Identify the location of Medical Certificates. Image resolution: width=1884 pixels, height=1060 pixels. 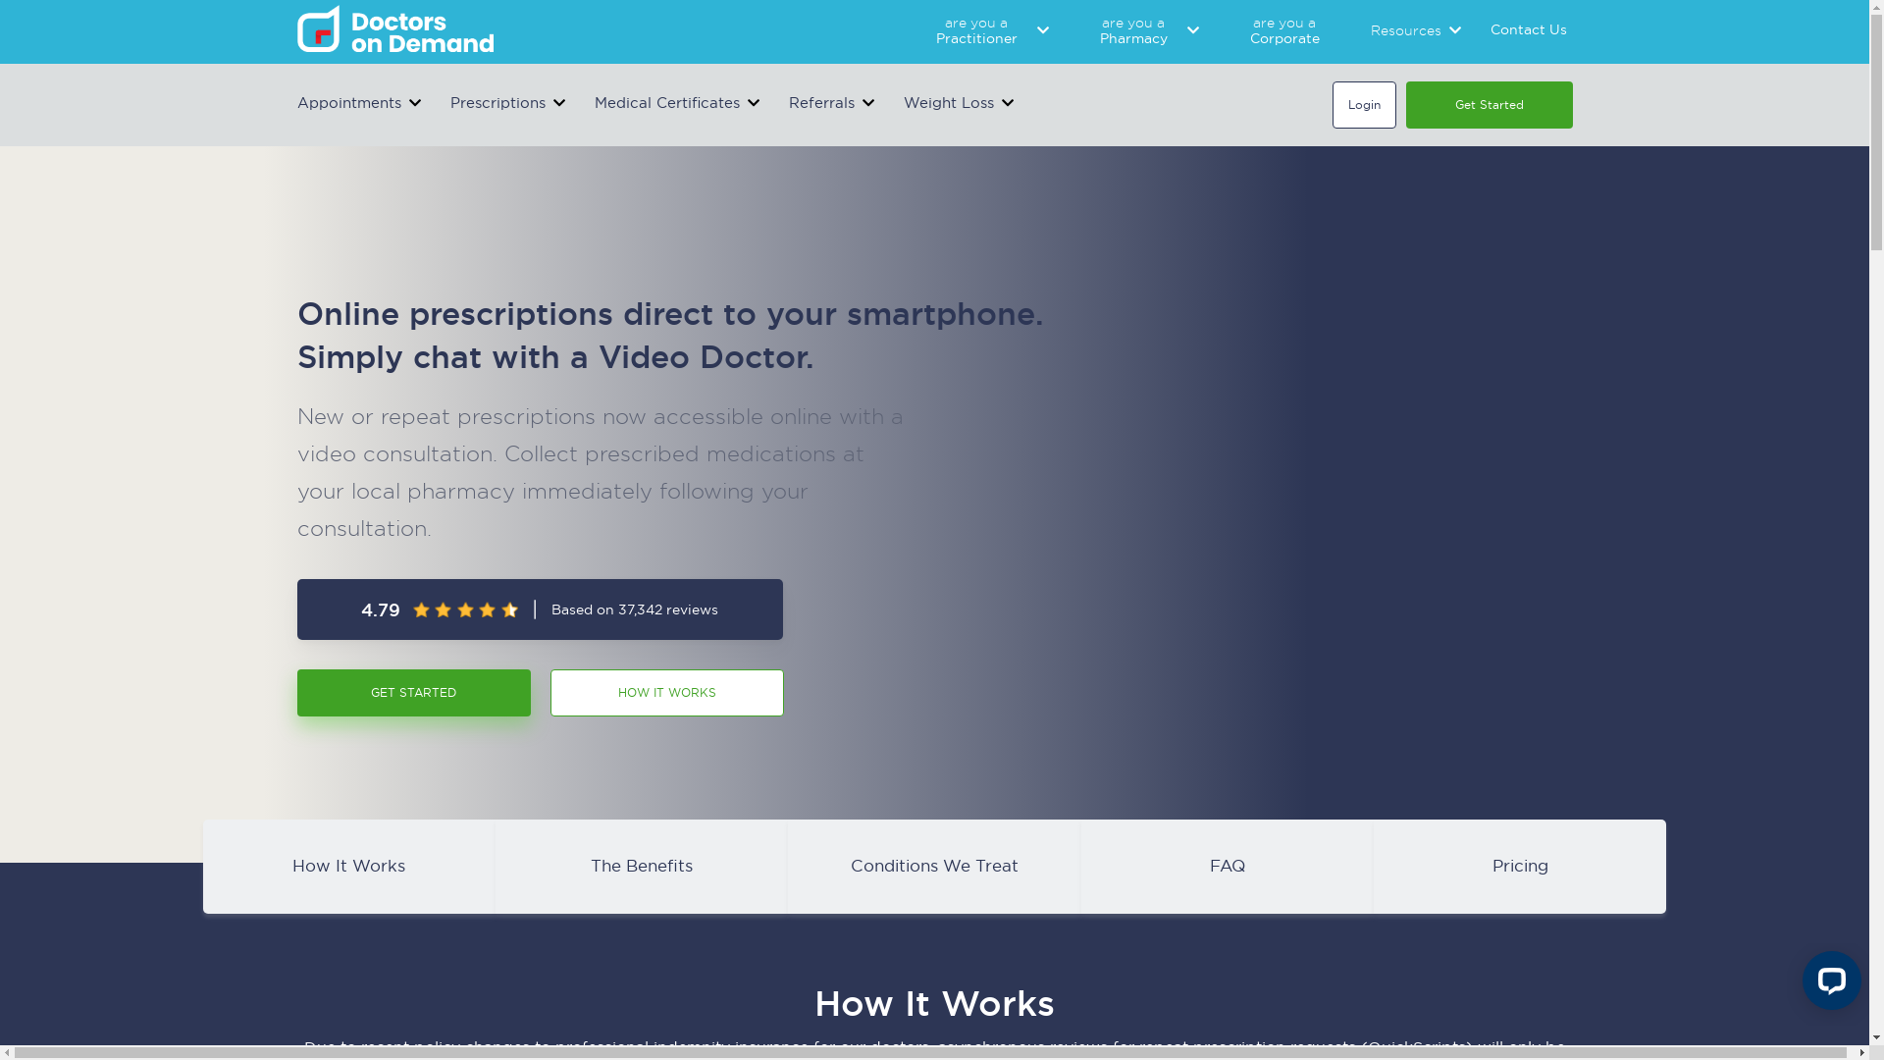
(667, 103).